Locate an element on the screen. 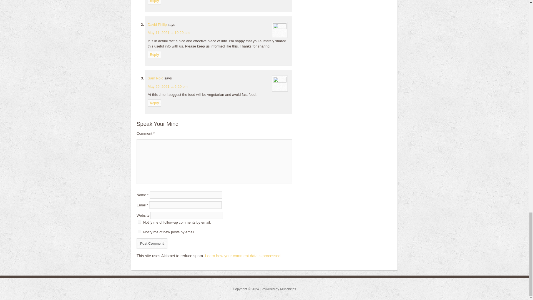 The width and height of the screenshot is (533, 300). May 11, 2021 at 10:29 am is located at coordinates (169, 33).